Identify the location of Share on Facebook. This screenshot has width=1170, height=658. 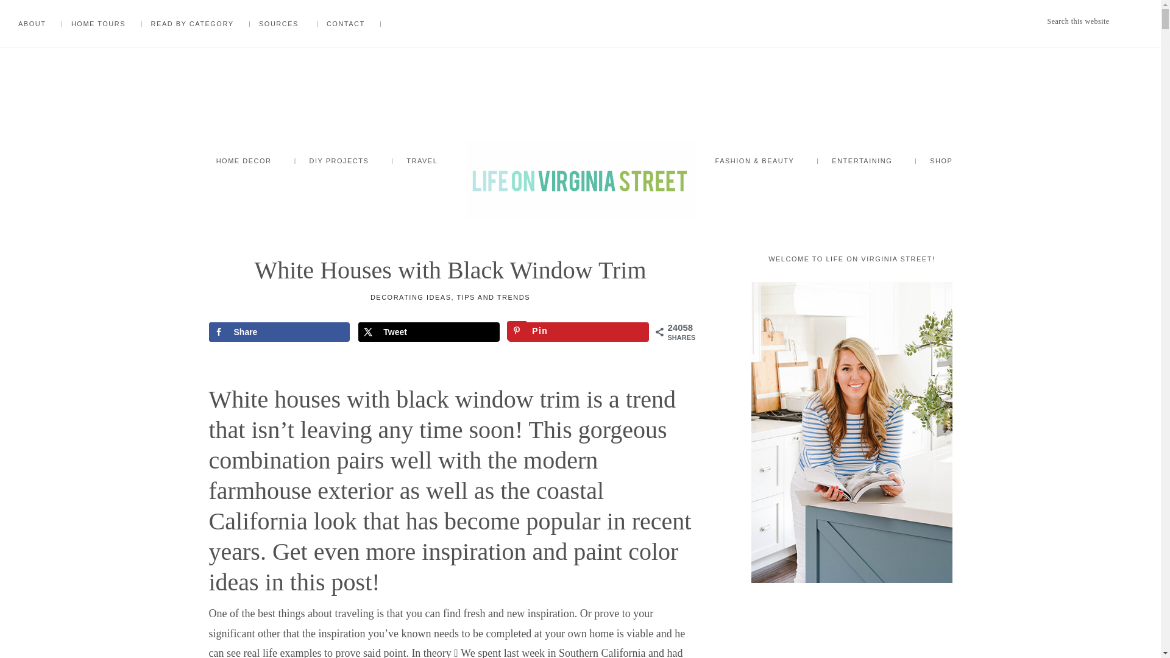
(278, 331).